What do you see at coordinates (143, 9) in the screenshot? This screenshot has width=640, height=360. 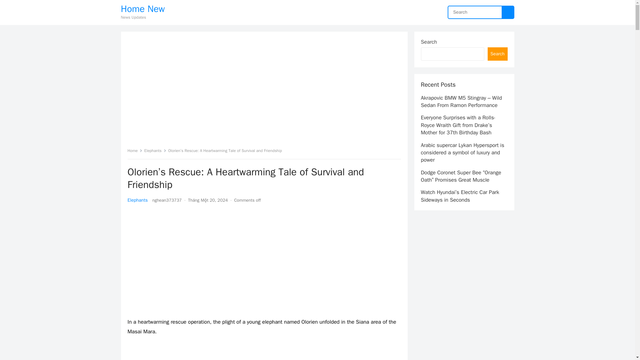 I see `Home New` at bounding box center [143, 9].